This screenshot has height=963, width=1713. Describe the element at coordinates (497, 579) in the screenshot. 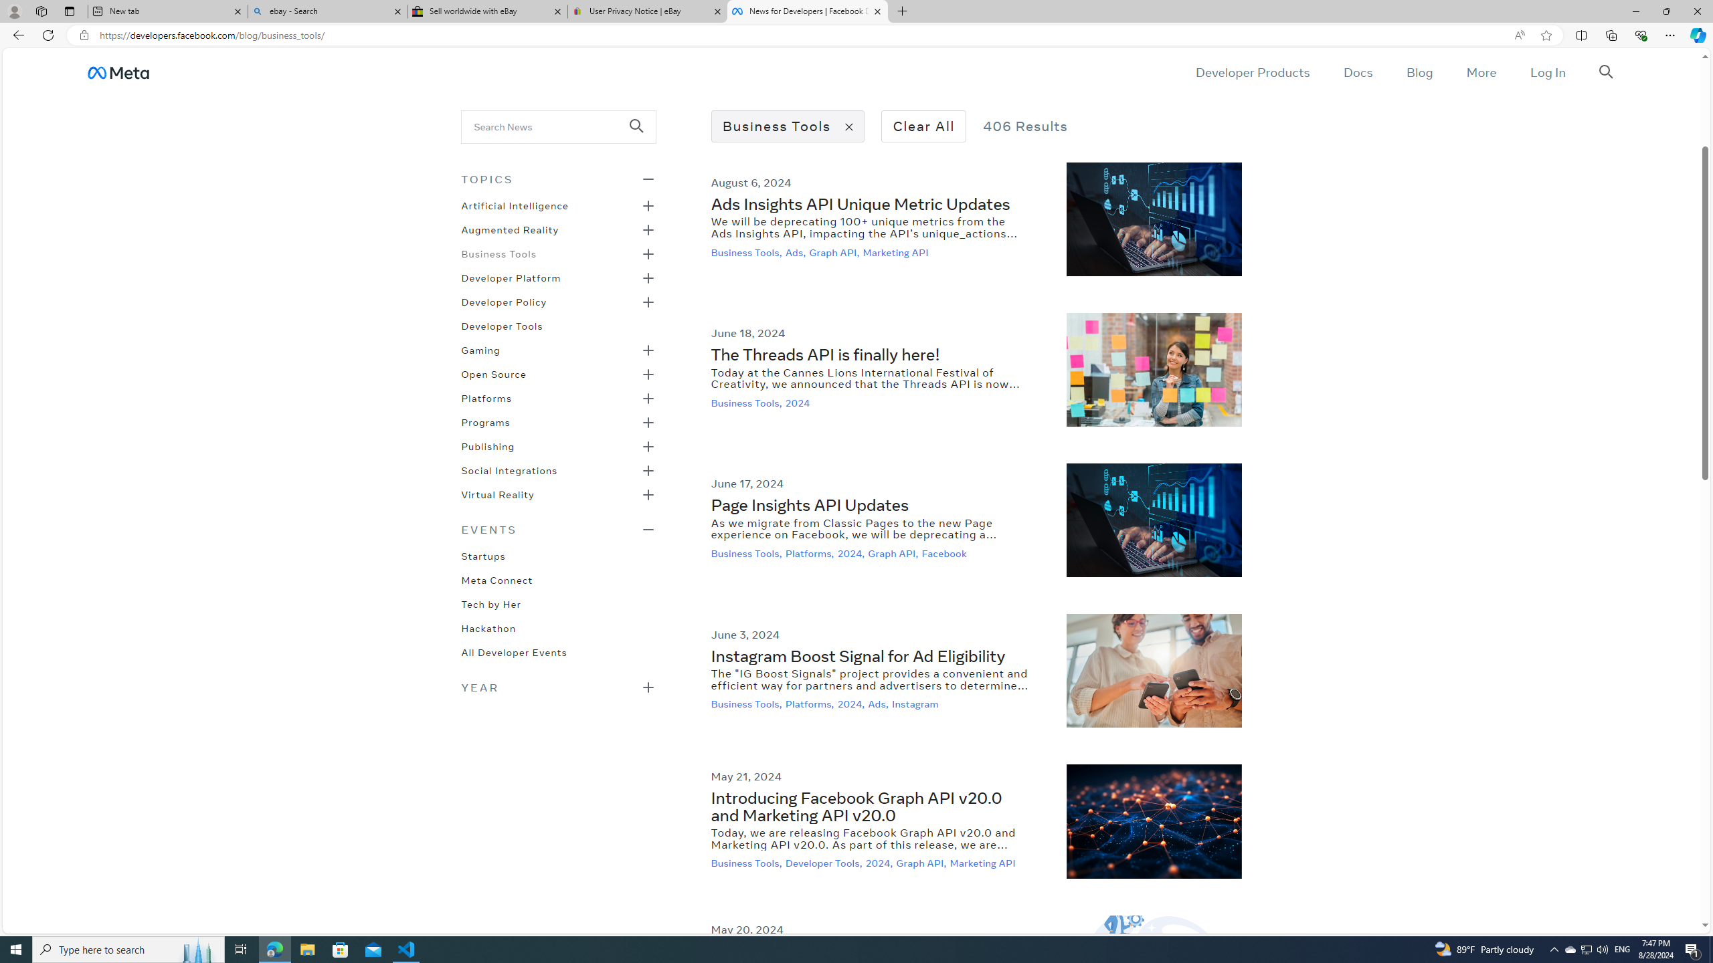

I see `Meta Connect` at that location.